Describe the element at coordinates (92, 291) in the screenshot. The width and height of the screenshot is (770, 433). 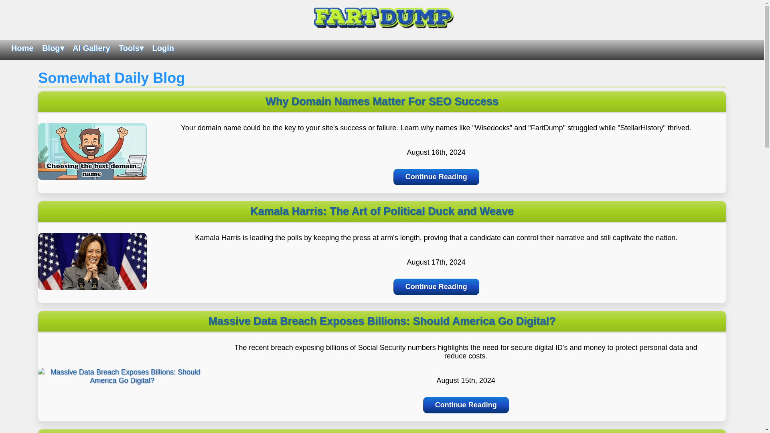
I see `Kamala Harris: The Art of Political Duck and Weave` at that location.